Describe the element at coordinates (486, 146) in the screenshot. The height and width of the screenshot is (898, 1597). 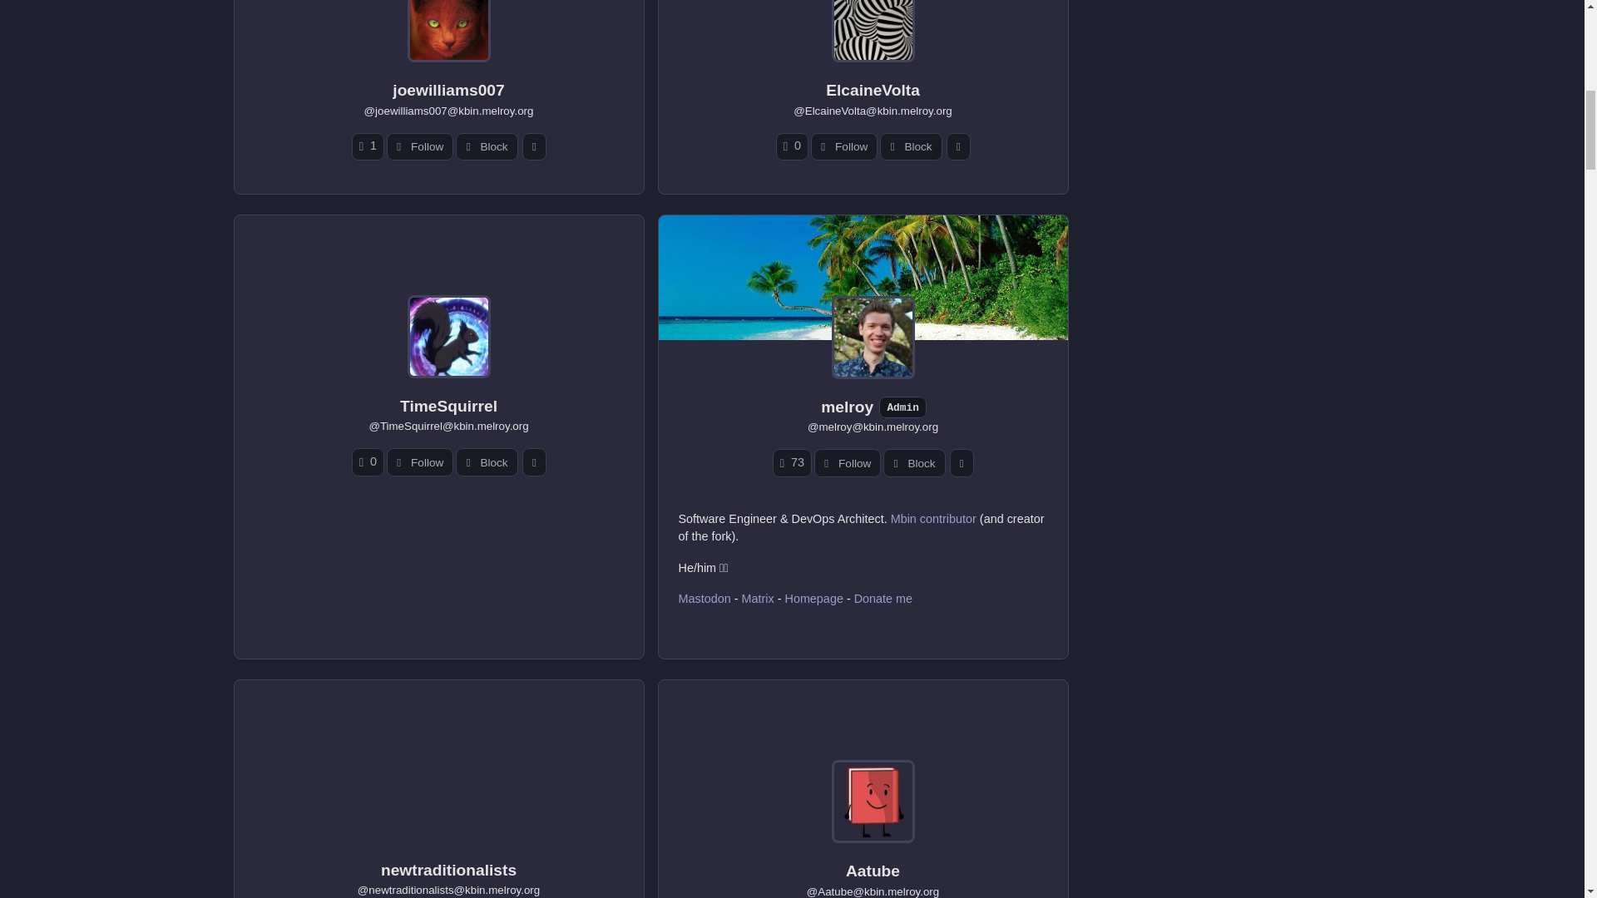
I see `Block` at that location.